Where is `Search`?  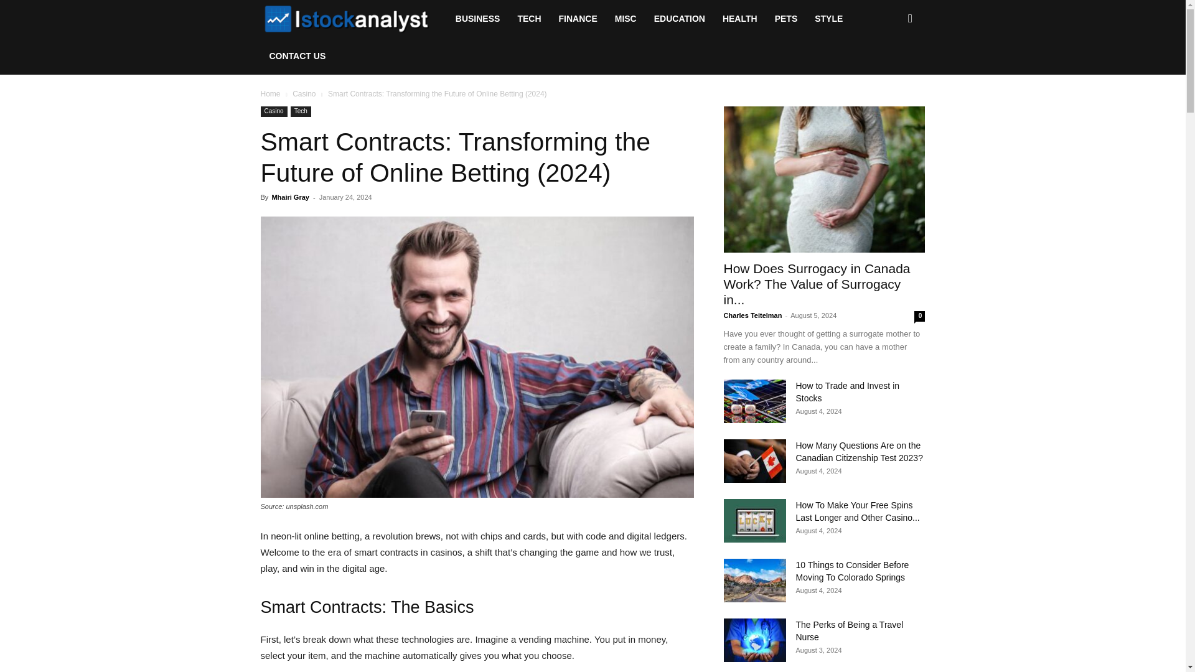
Search is located at coordinates (890, 72).